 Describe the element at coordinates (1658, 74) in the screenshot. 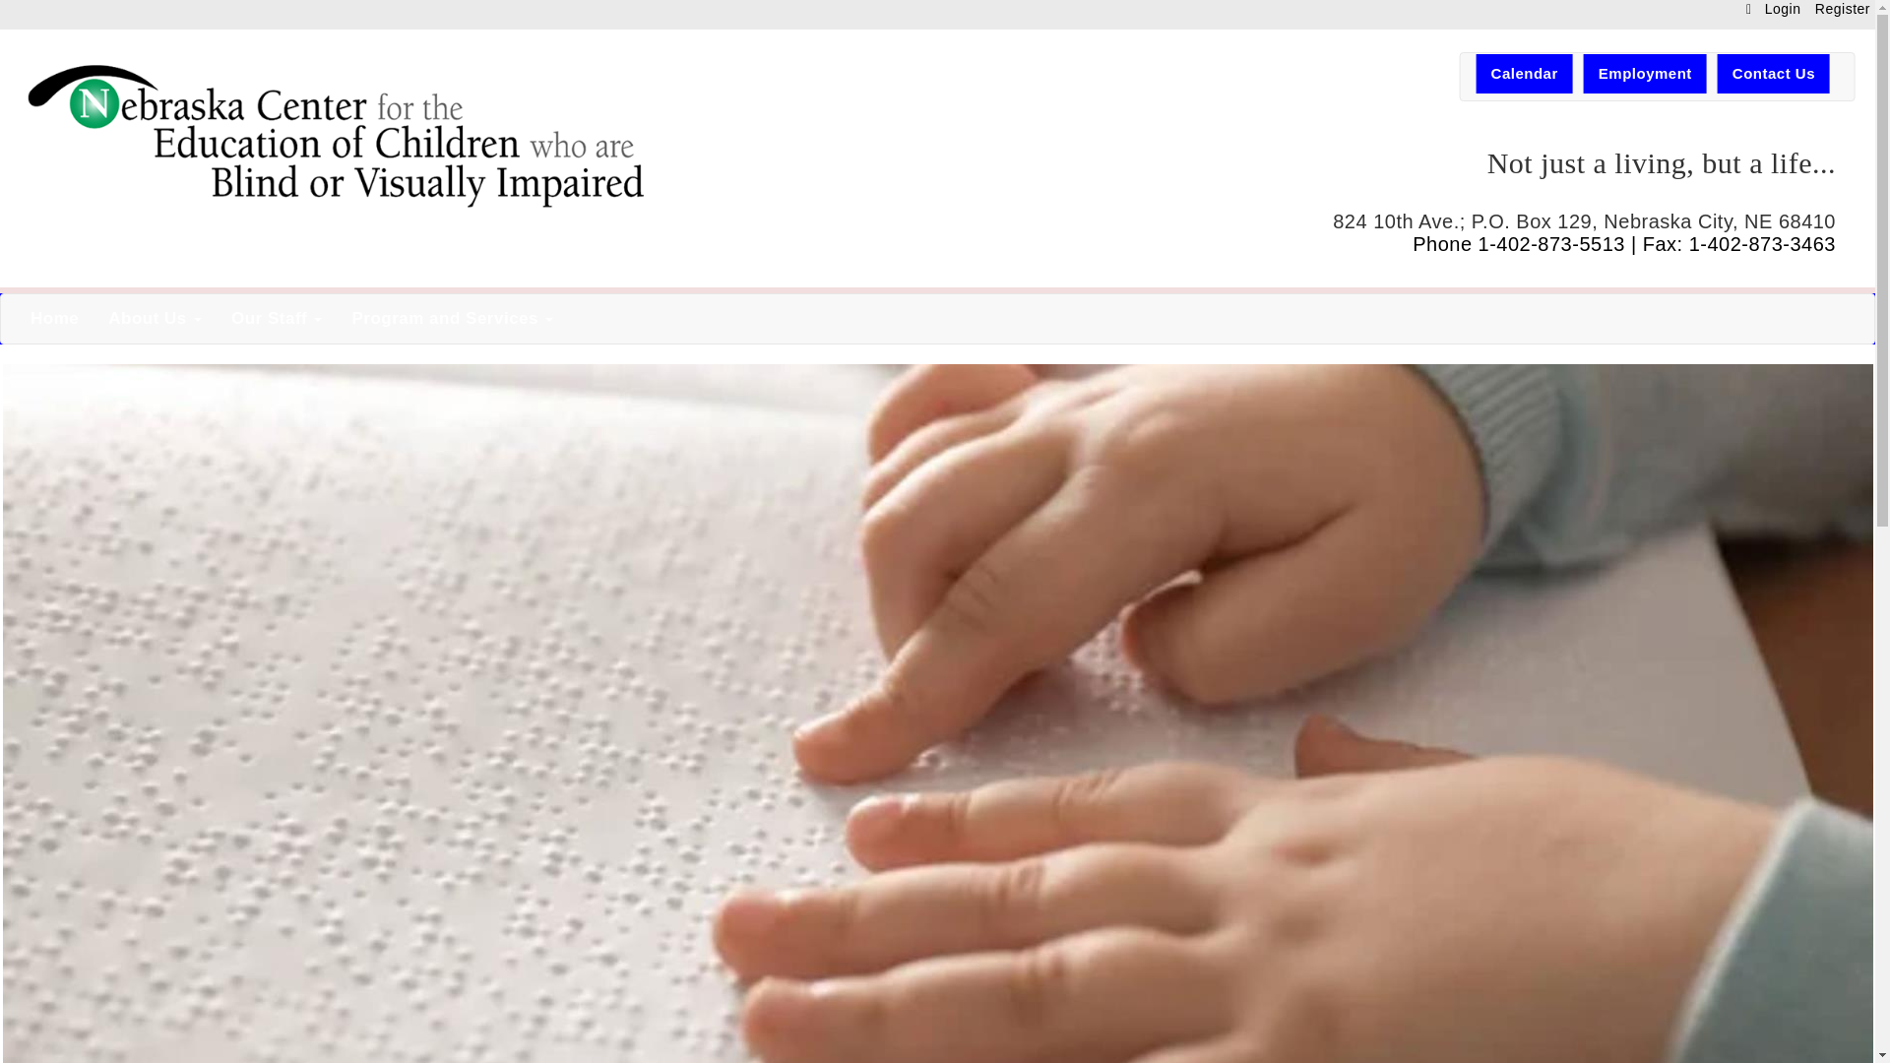

I see `Program and Services` at that location.